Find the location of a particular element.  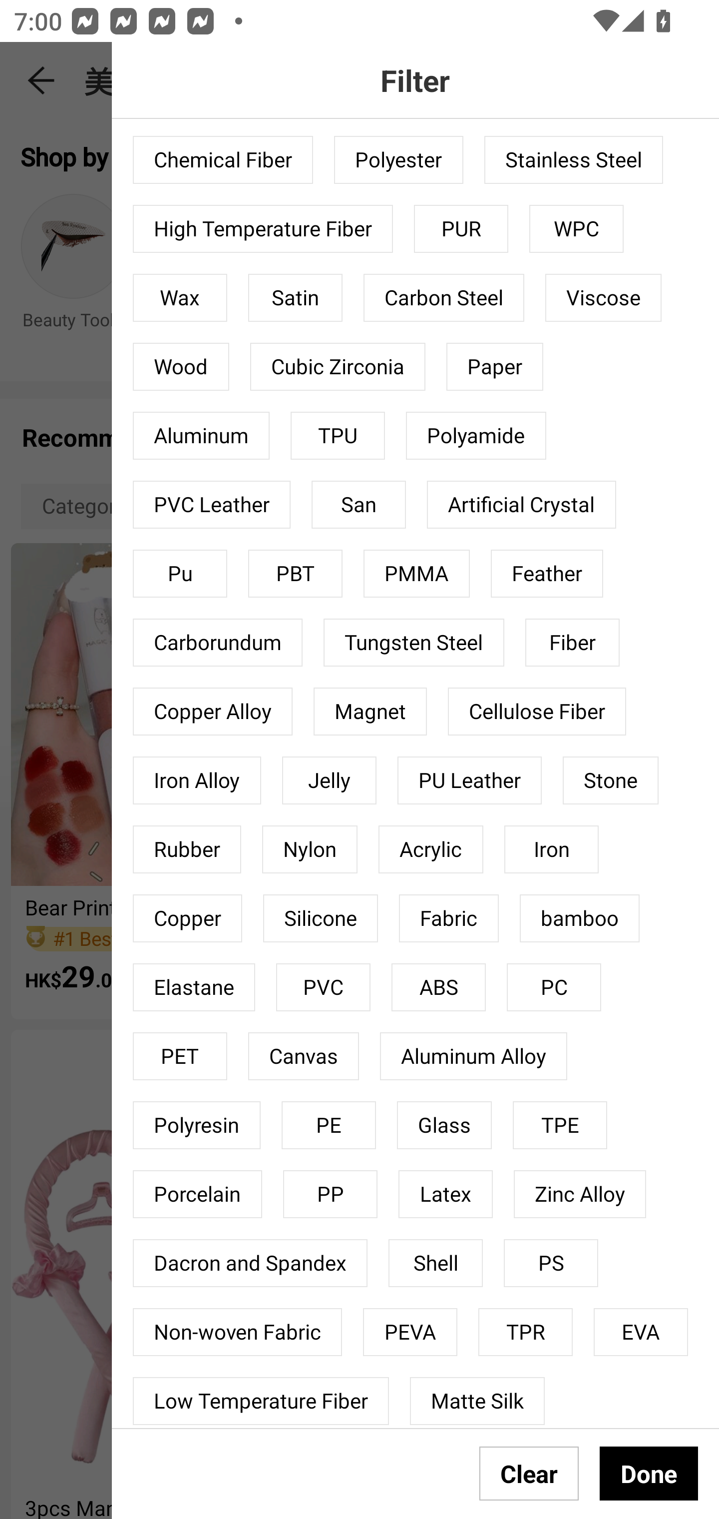

Polyester is located at coordinates (398, 159).